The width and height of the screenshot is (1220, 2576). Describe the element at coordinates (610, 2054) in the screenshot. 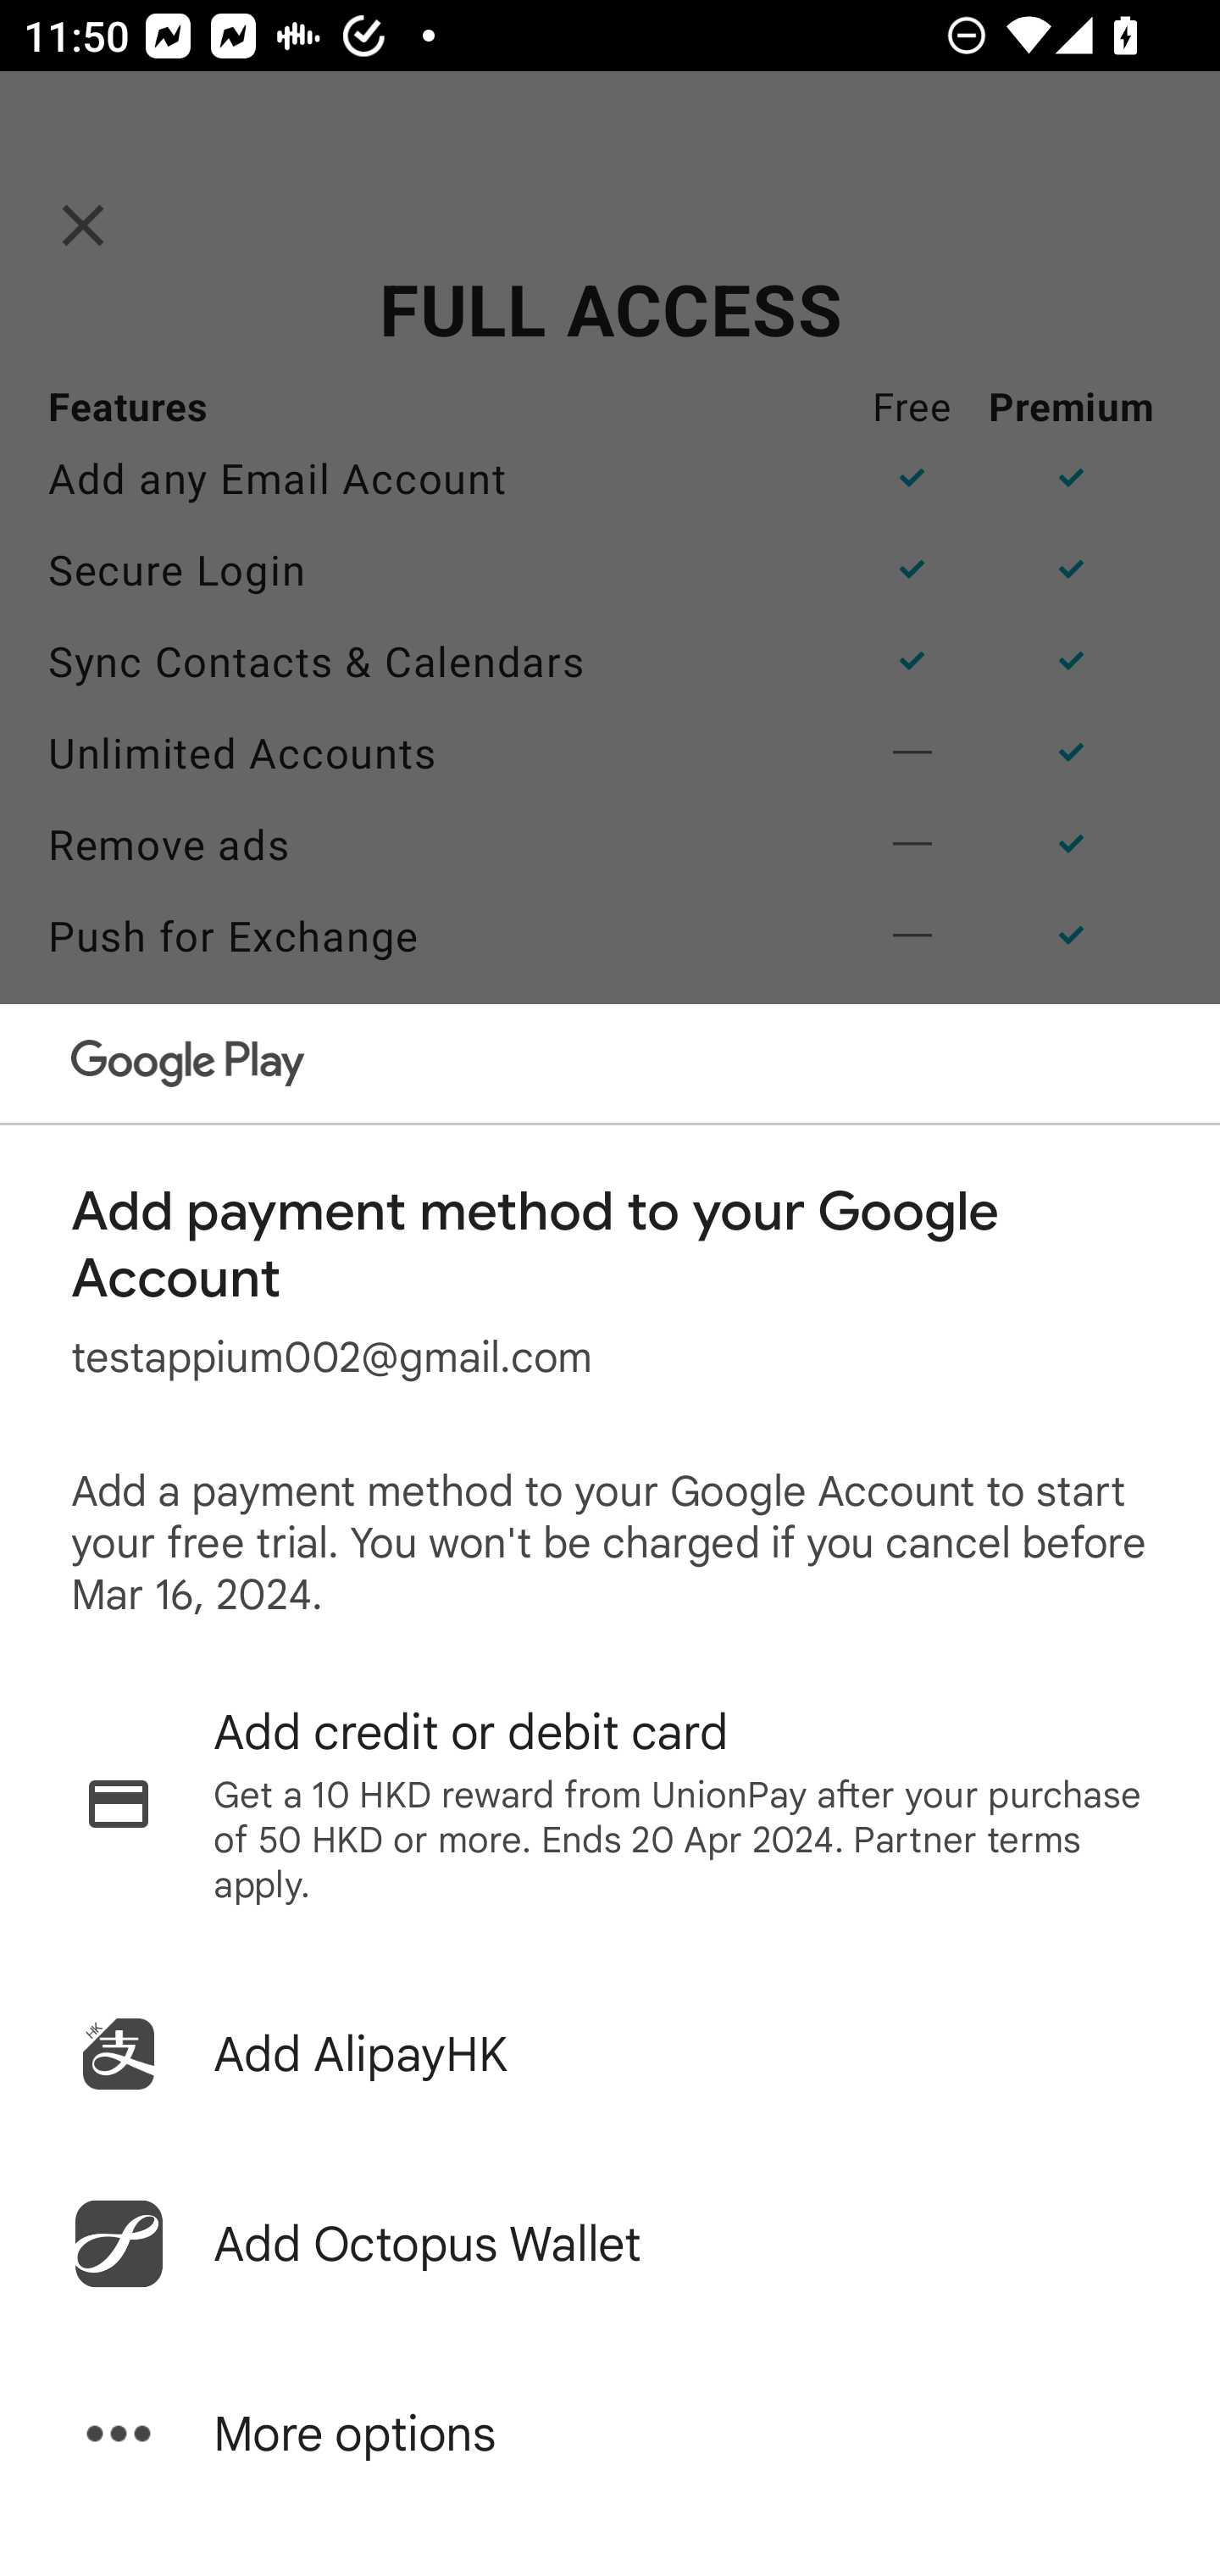

I see `Add AlipayHK` at that location.